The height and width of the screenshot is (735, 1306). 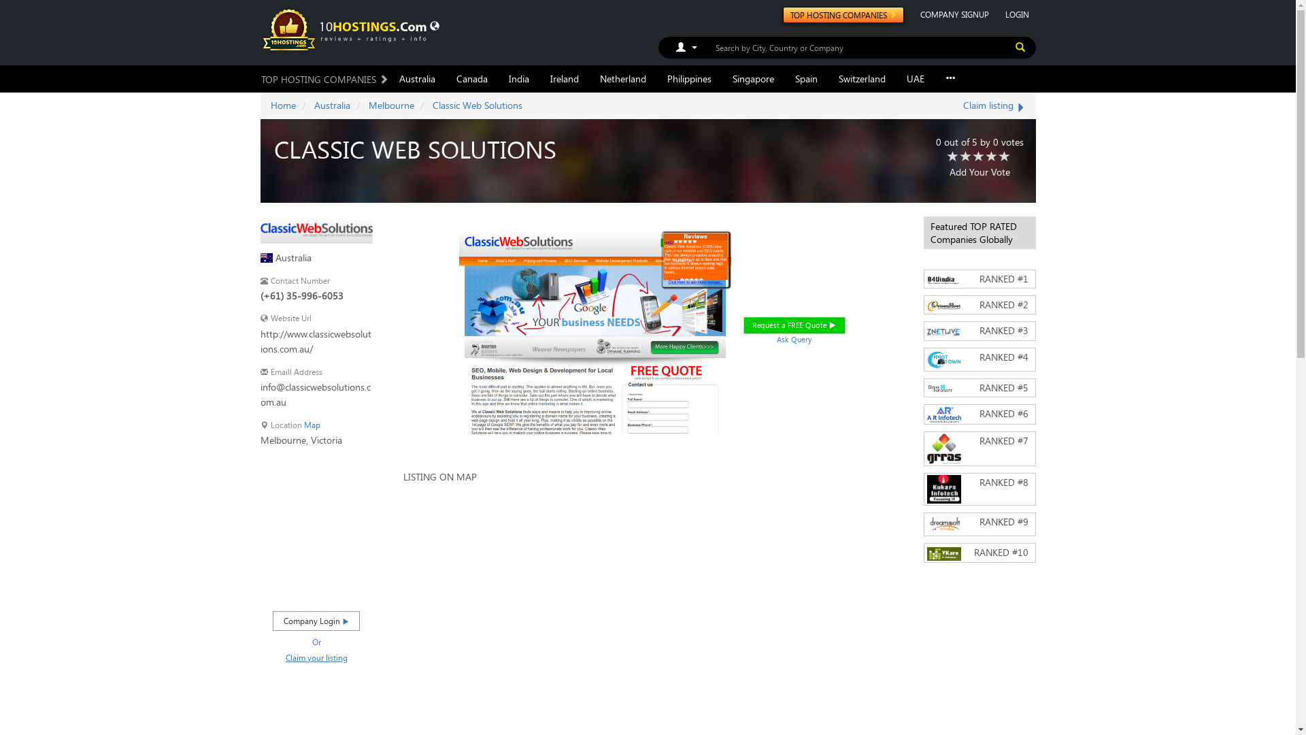 What do you see at coordinates (807, 79) in the screenshot?
I see `Spain` at bounding box center [807, 79].